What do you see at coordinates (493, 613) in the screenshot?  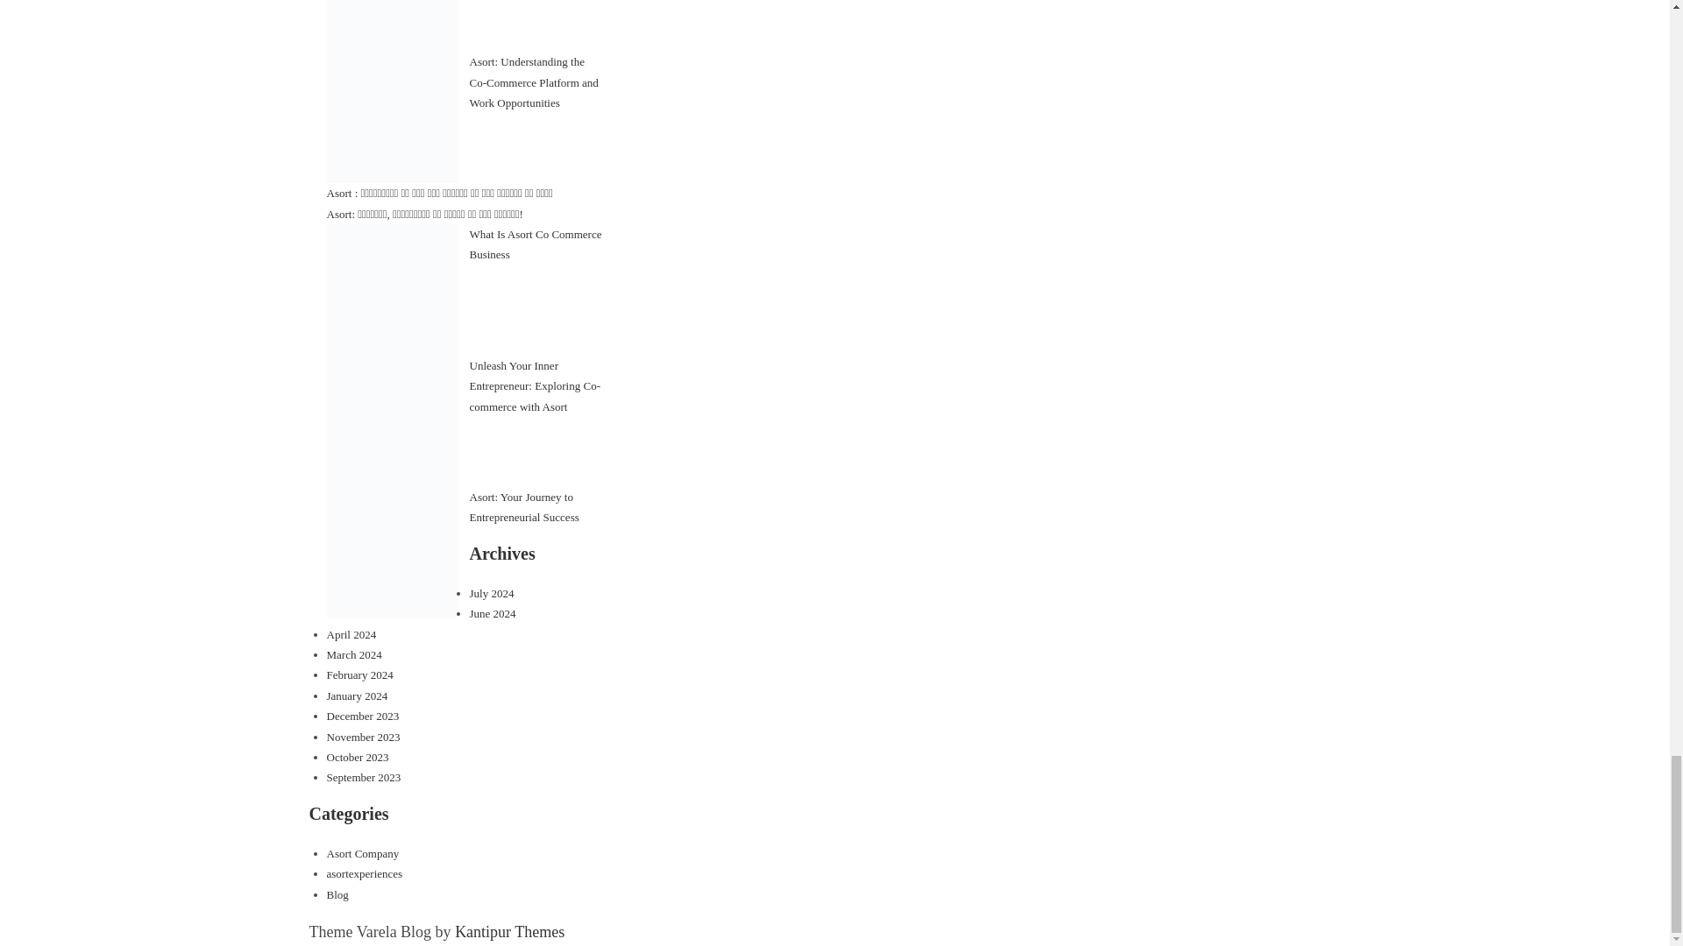 I see `June 2024` at bounding box center [493, 613].